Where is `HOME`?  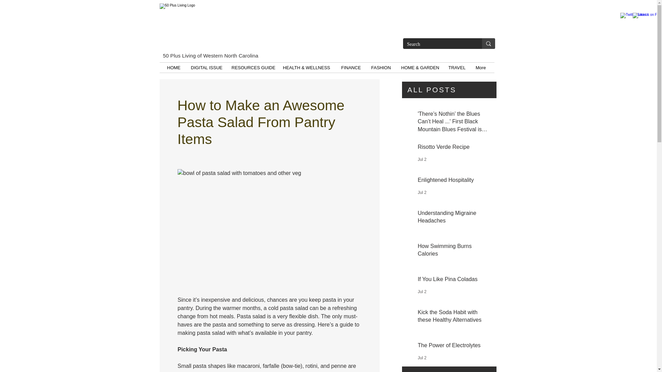
HOME is located at coordinates (174, 68).